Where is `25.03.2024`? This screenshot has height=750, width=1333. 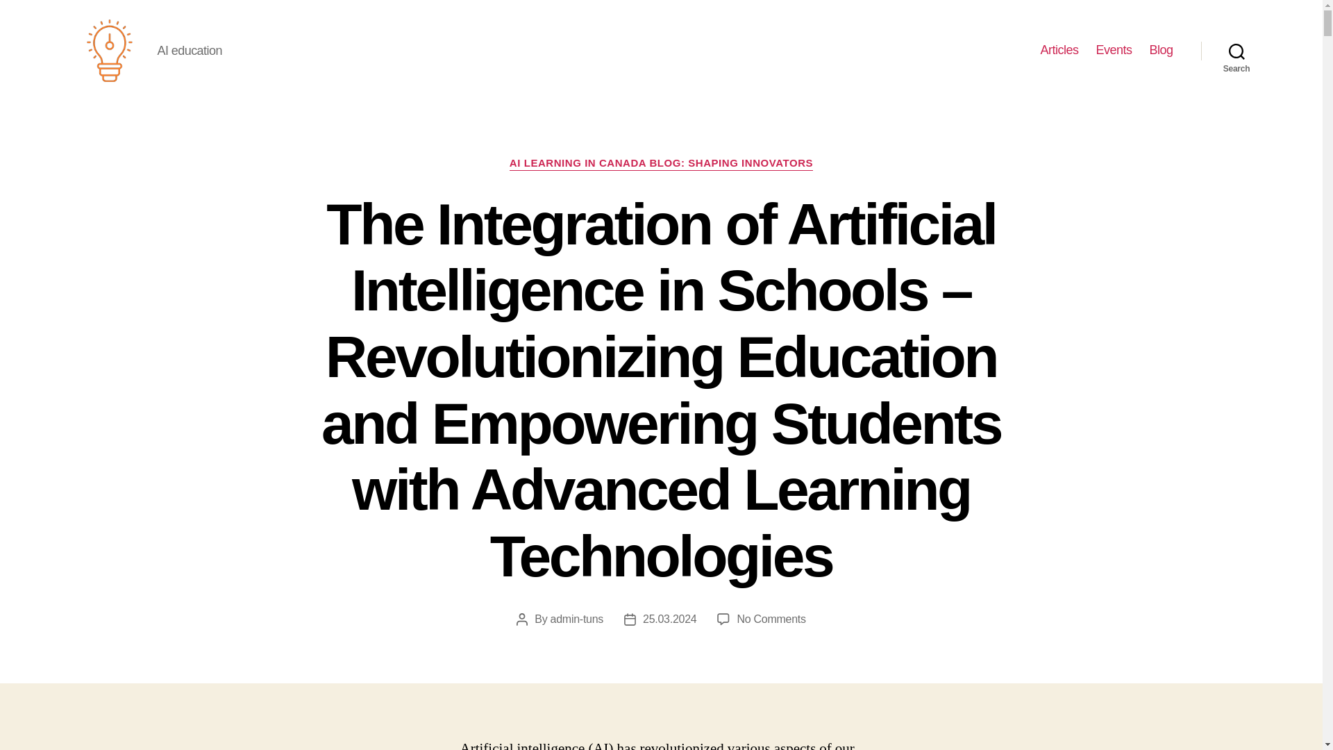 25.03.2024 is located at coordinates (669, 619).